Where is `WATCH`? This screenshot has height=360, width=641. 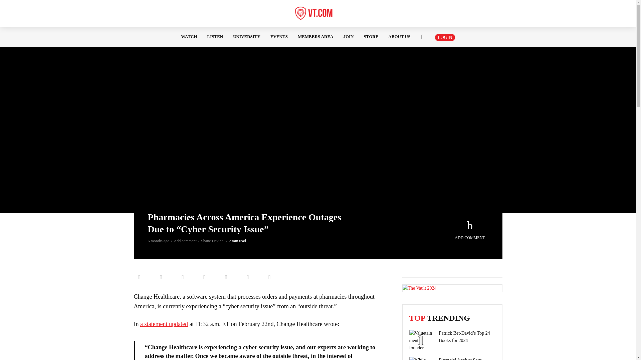 WATCH is located at coordinates (189, 37).